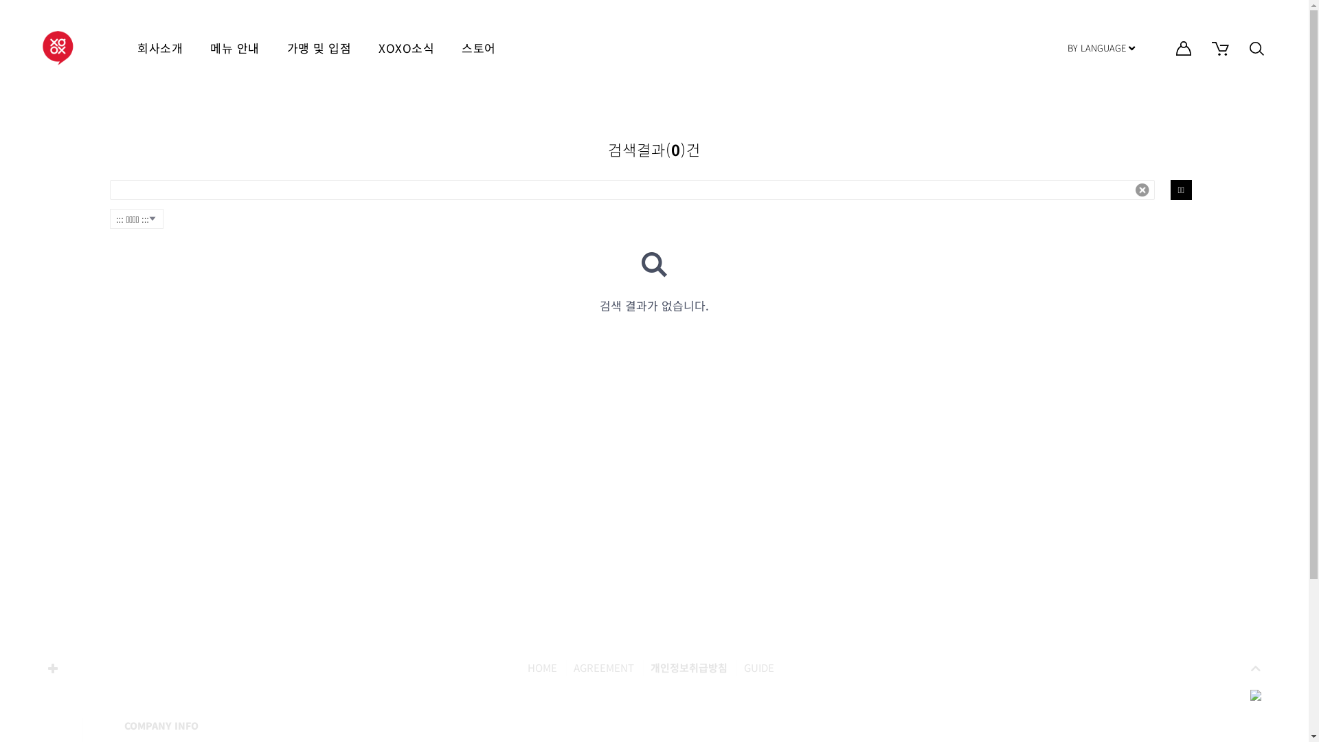  I want to click on HOME, so click(545, 668).